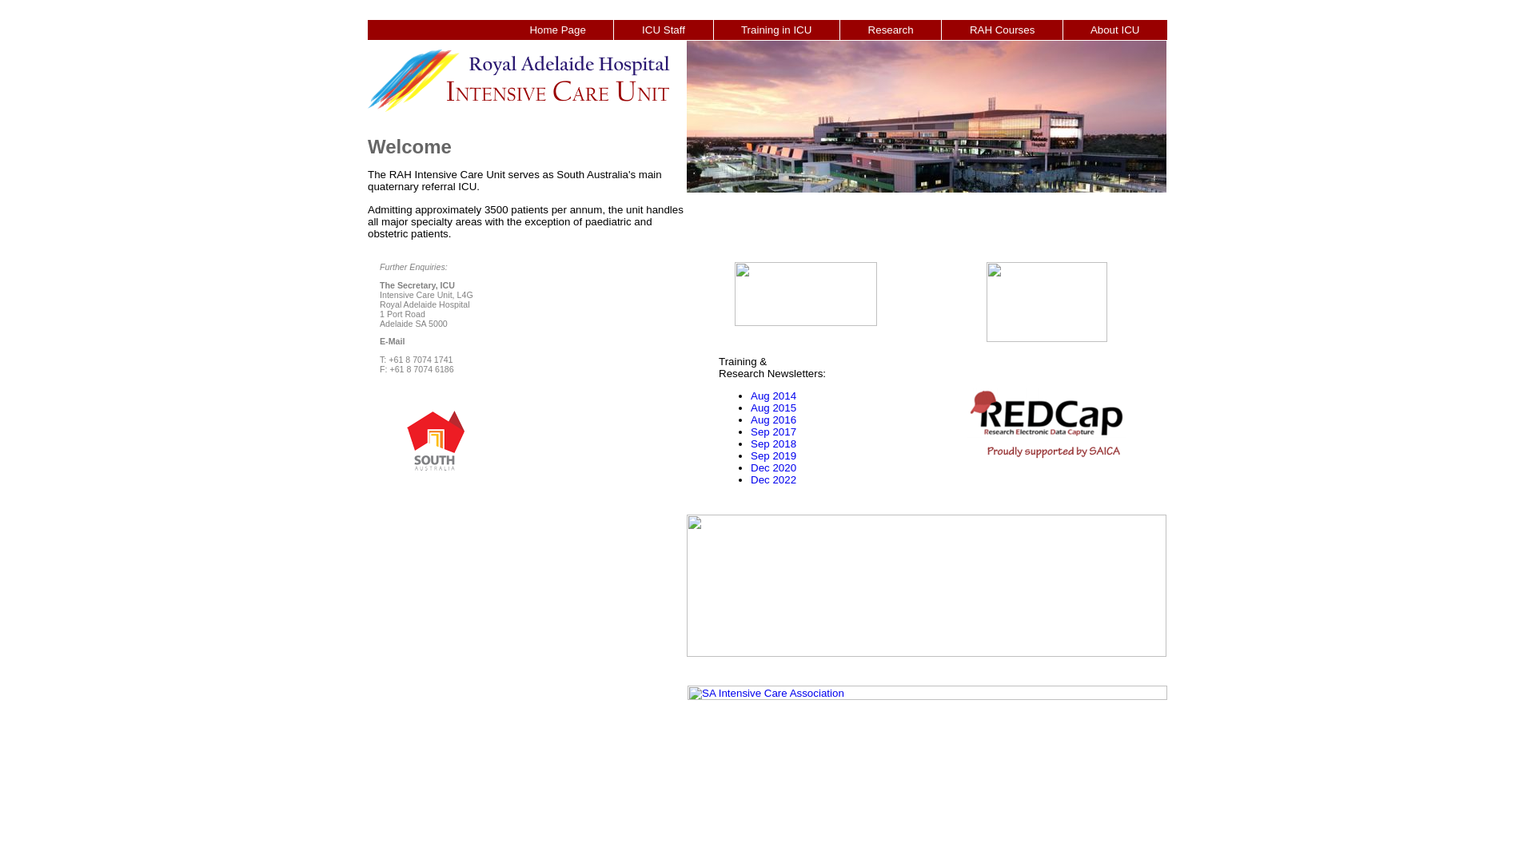 This screenshot has width=1535, height=863. Describe the element at coordinates (774, 444) in the screenshot. I see `Sep 2018` at that location.